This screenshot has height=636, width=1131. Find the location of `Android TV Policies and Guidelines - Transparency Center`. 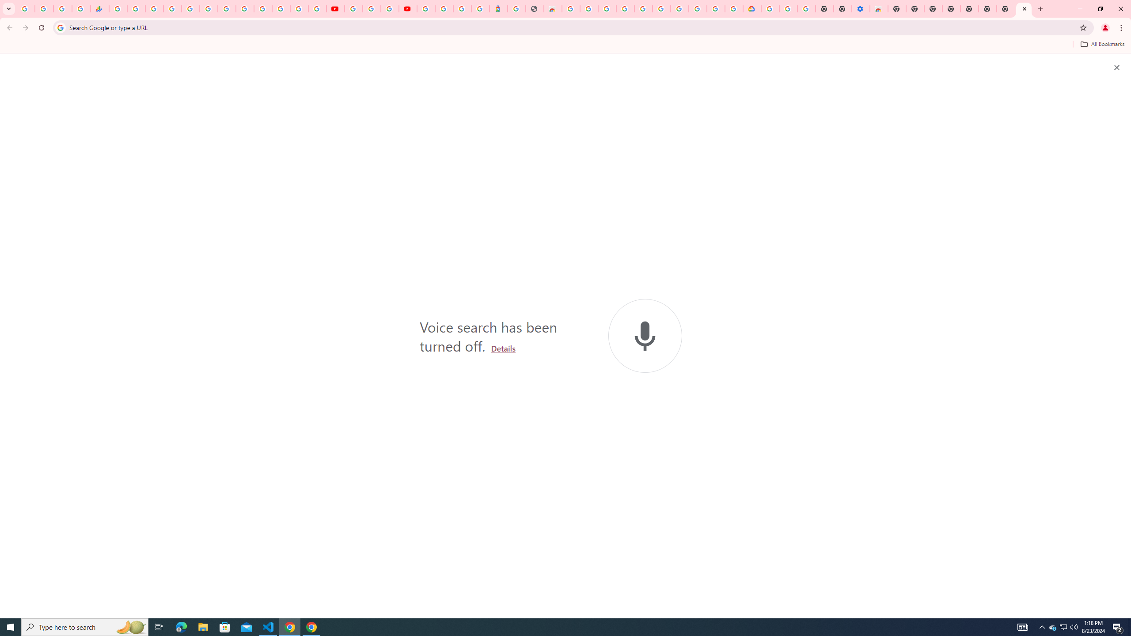

Android TV Policies and Guidelines - Transparency Center is located at coordinates (226, 9).